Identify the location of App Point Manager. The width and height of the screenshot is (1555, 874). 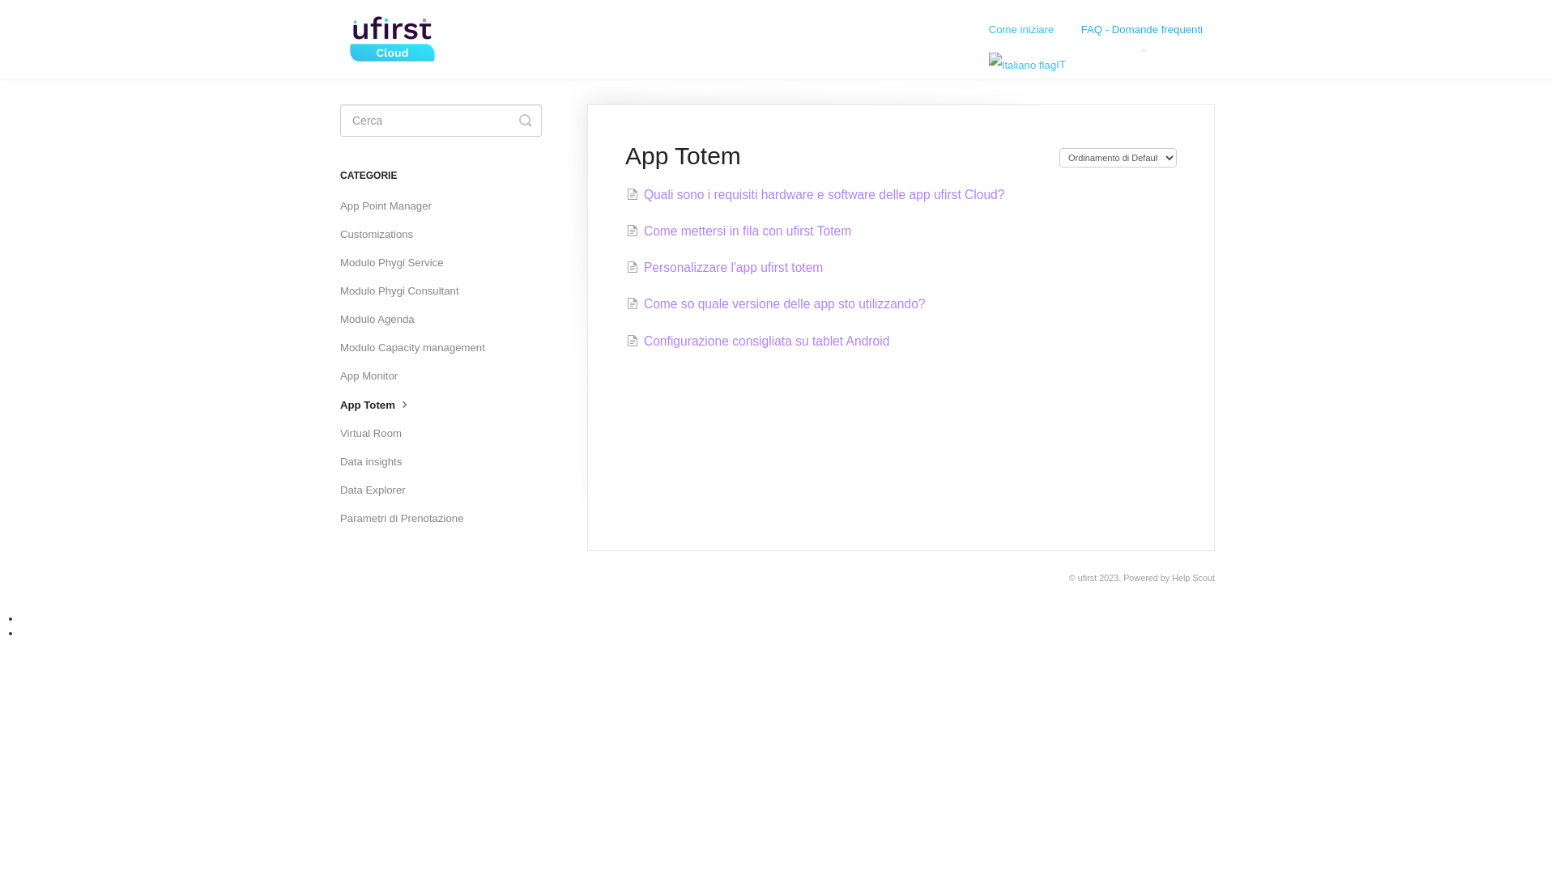
(392, 206).